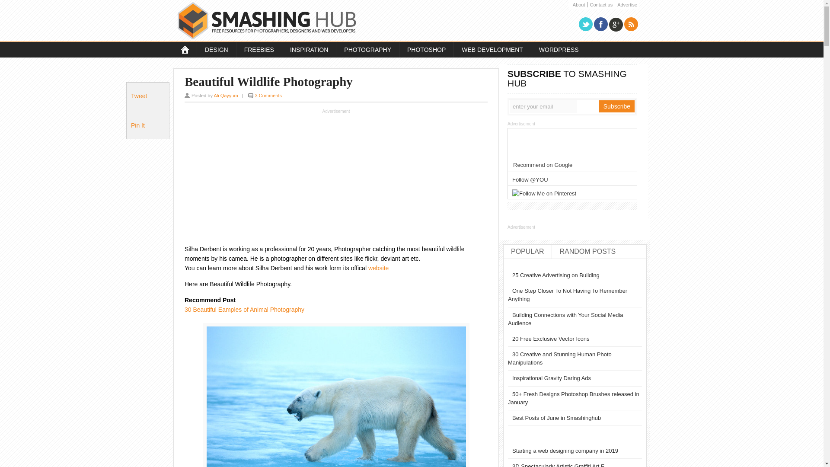  I want to click on About, so click(579, 5).